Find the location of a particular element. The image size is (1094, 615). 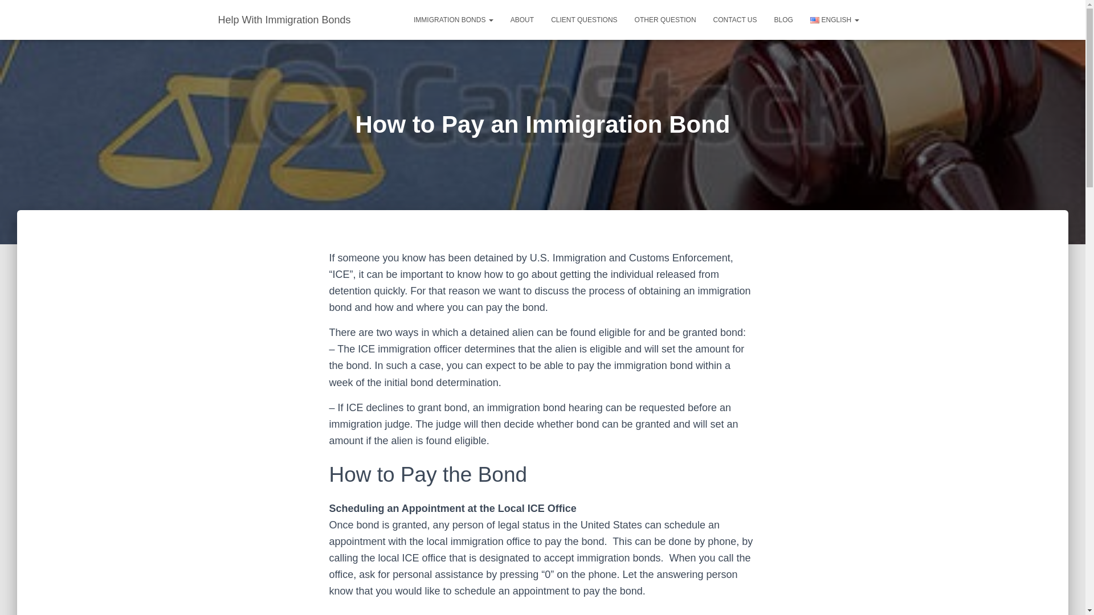

About is located at coordinates (522, 19).